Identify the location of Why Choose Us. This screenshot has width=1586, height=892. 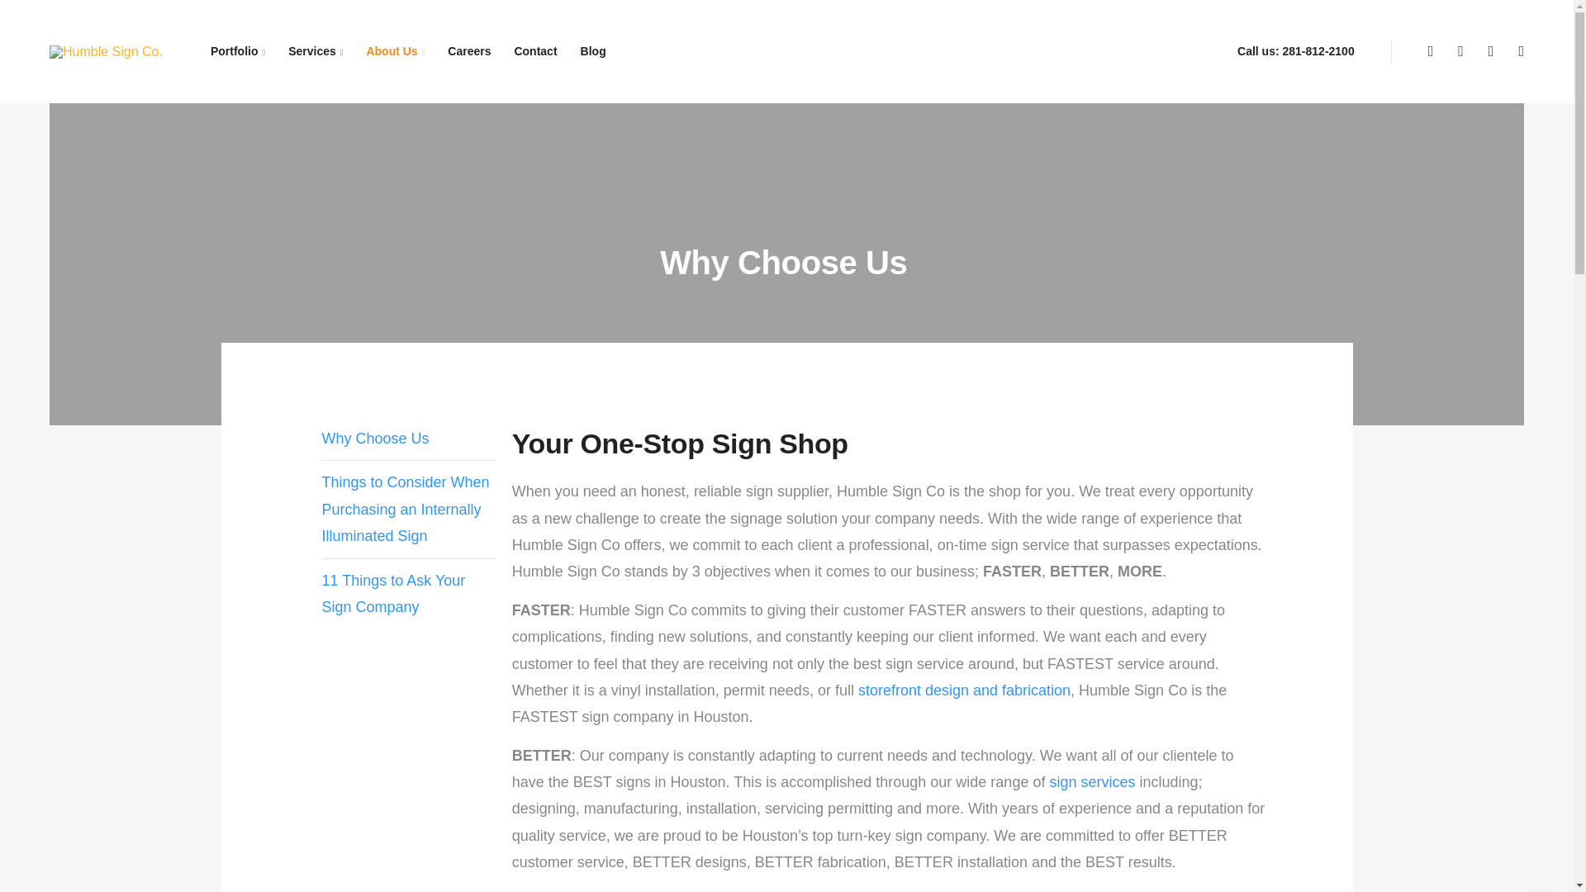
(375, 438).